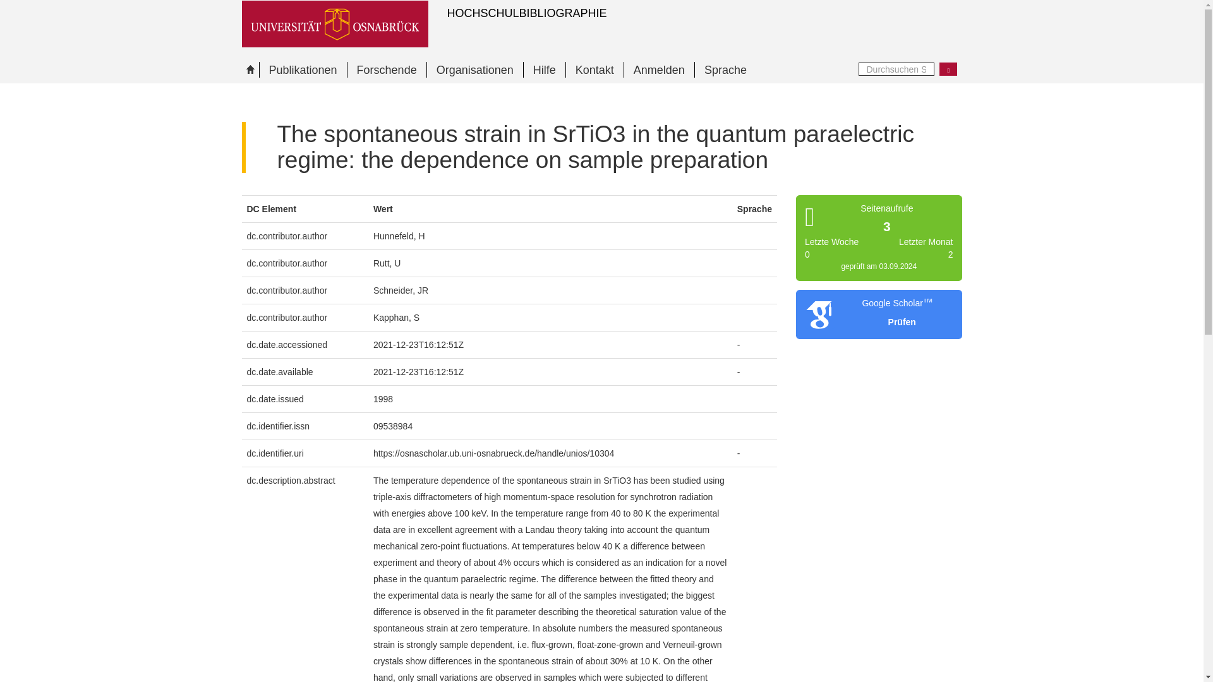 This screenshot has width=1213, height=682. Describe the element at coordinates (474, 69) in the screenshot. I see `Organisationen` at that location.